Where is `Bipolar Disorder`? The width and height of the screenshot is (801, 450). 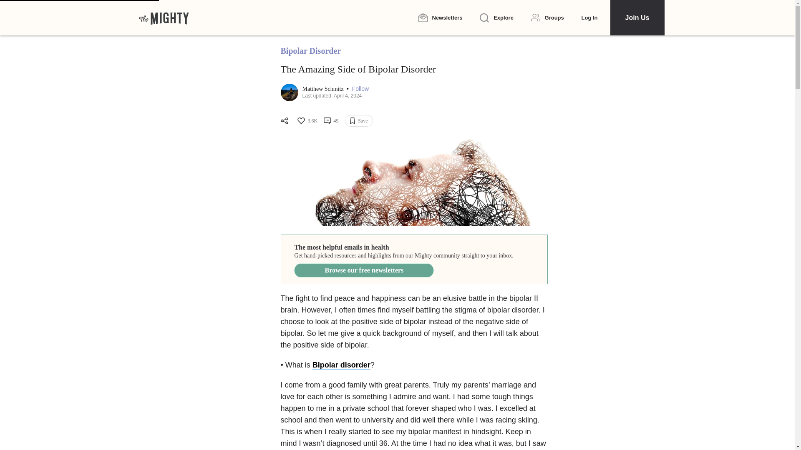 Bipolar Disorder is located at coordinates (310, 51).